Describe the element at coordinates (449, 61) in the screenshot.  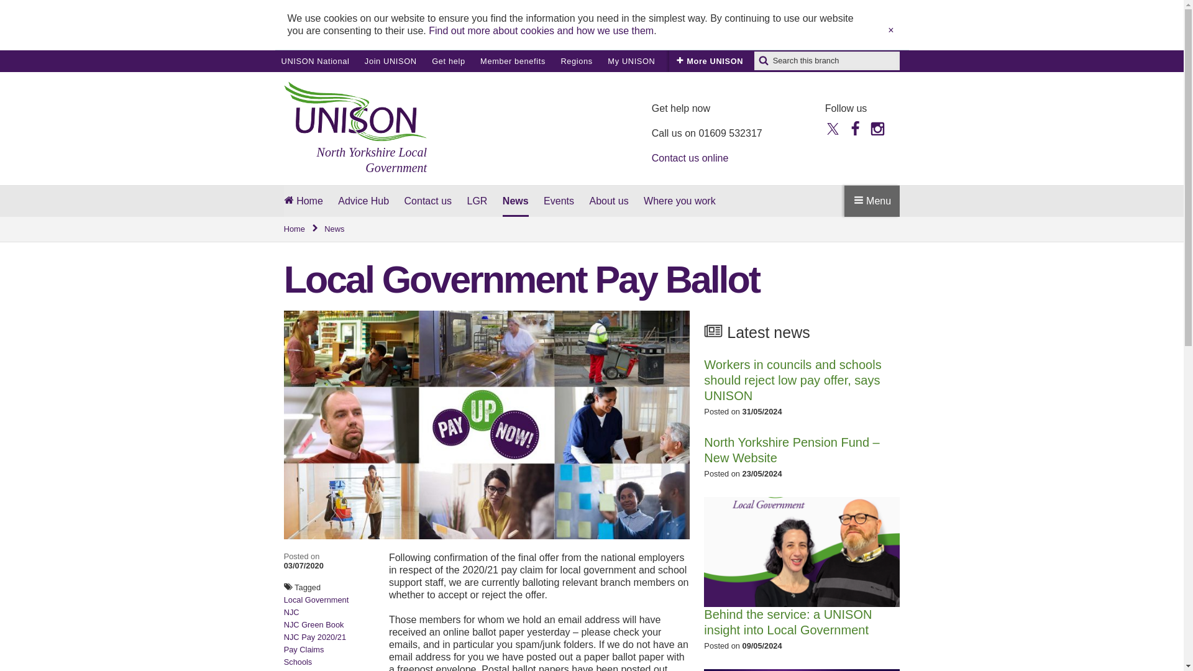
I see `Get help` at that location.